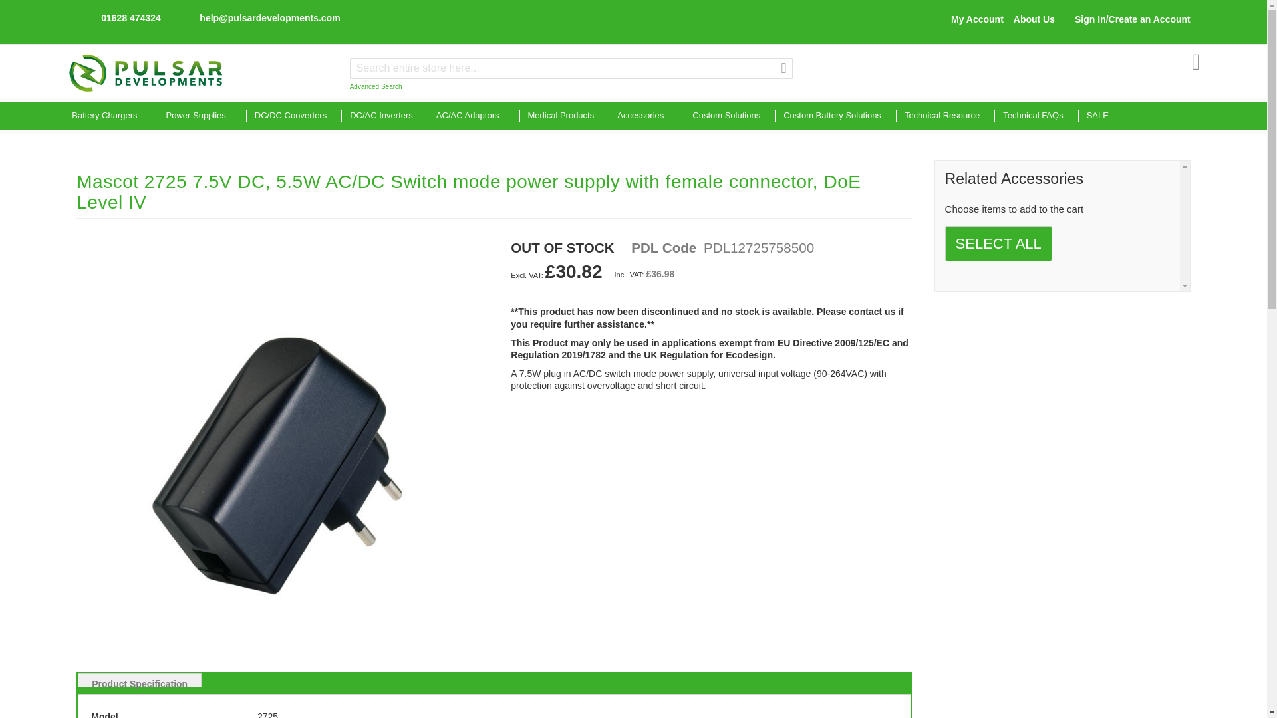  What do you see at coordinates (130, 17) in the screenshot?
I see `01628 474324` at bounding box center [130, 17].